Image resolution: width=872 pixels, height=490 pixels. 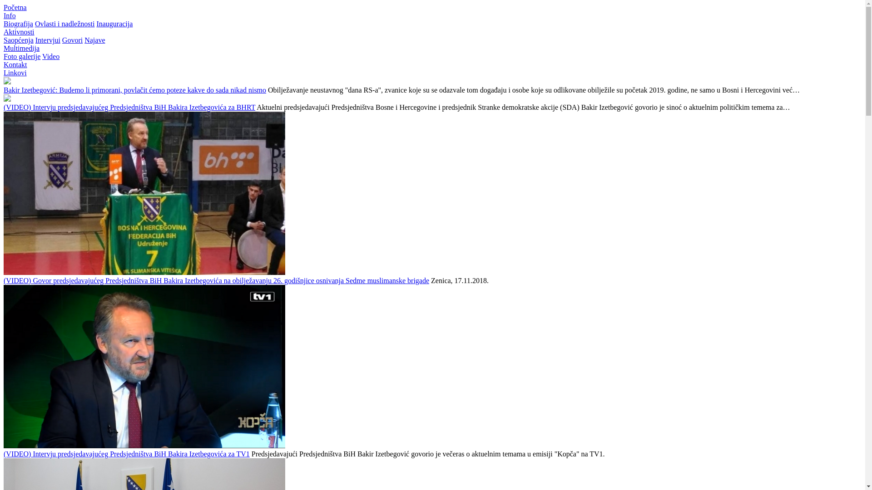 What do you see at coordinates (22, 48) in the screenshot?
I see `Multimedija` at bounding box center [22, 48].